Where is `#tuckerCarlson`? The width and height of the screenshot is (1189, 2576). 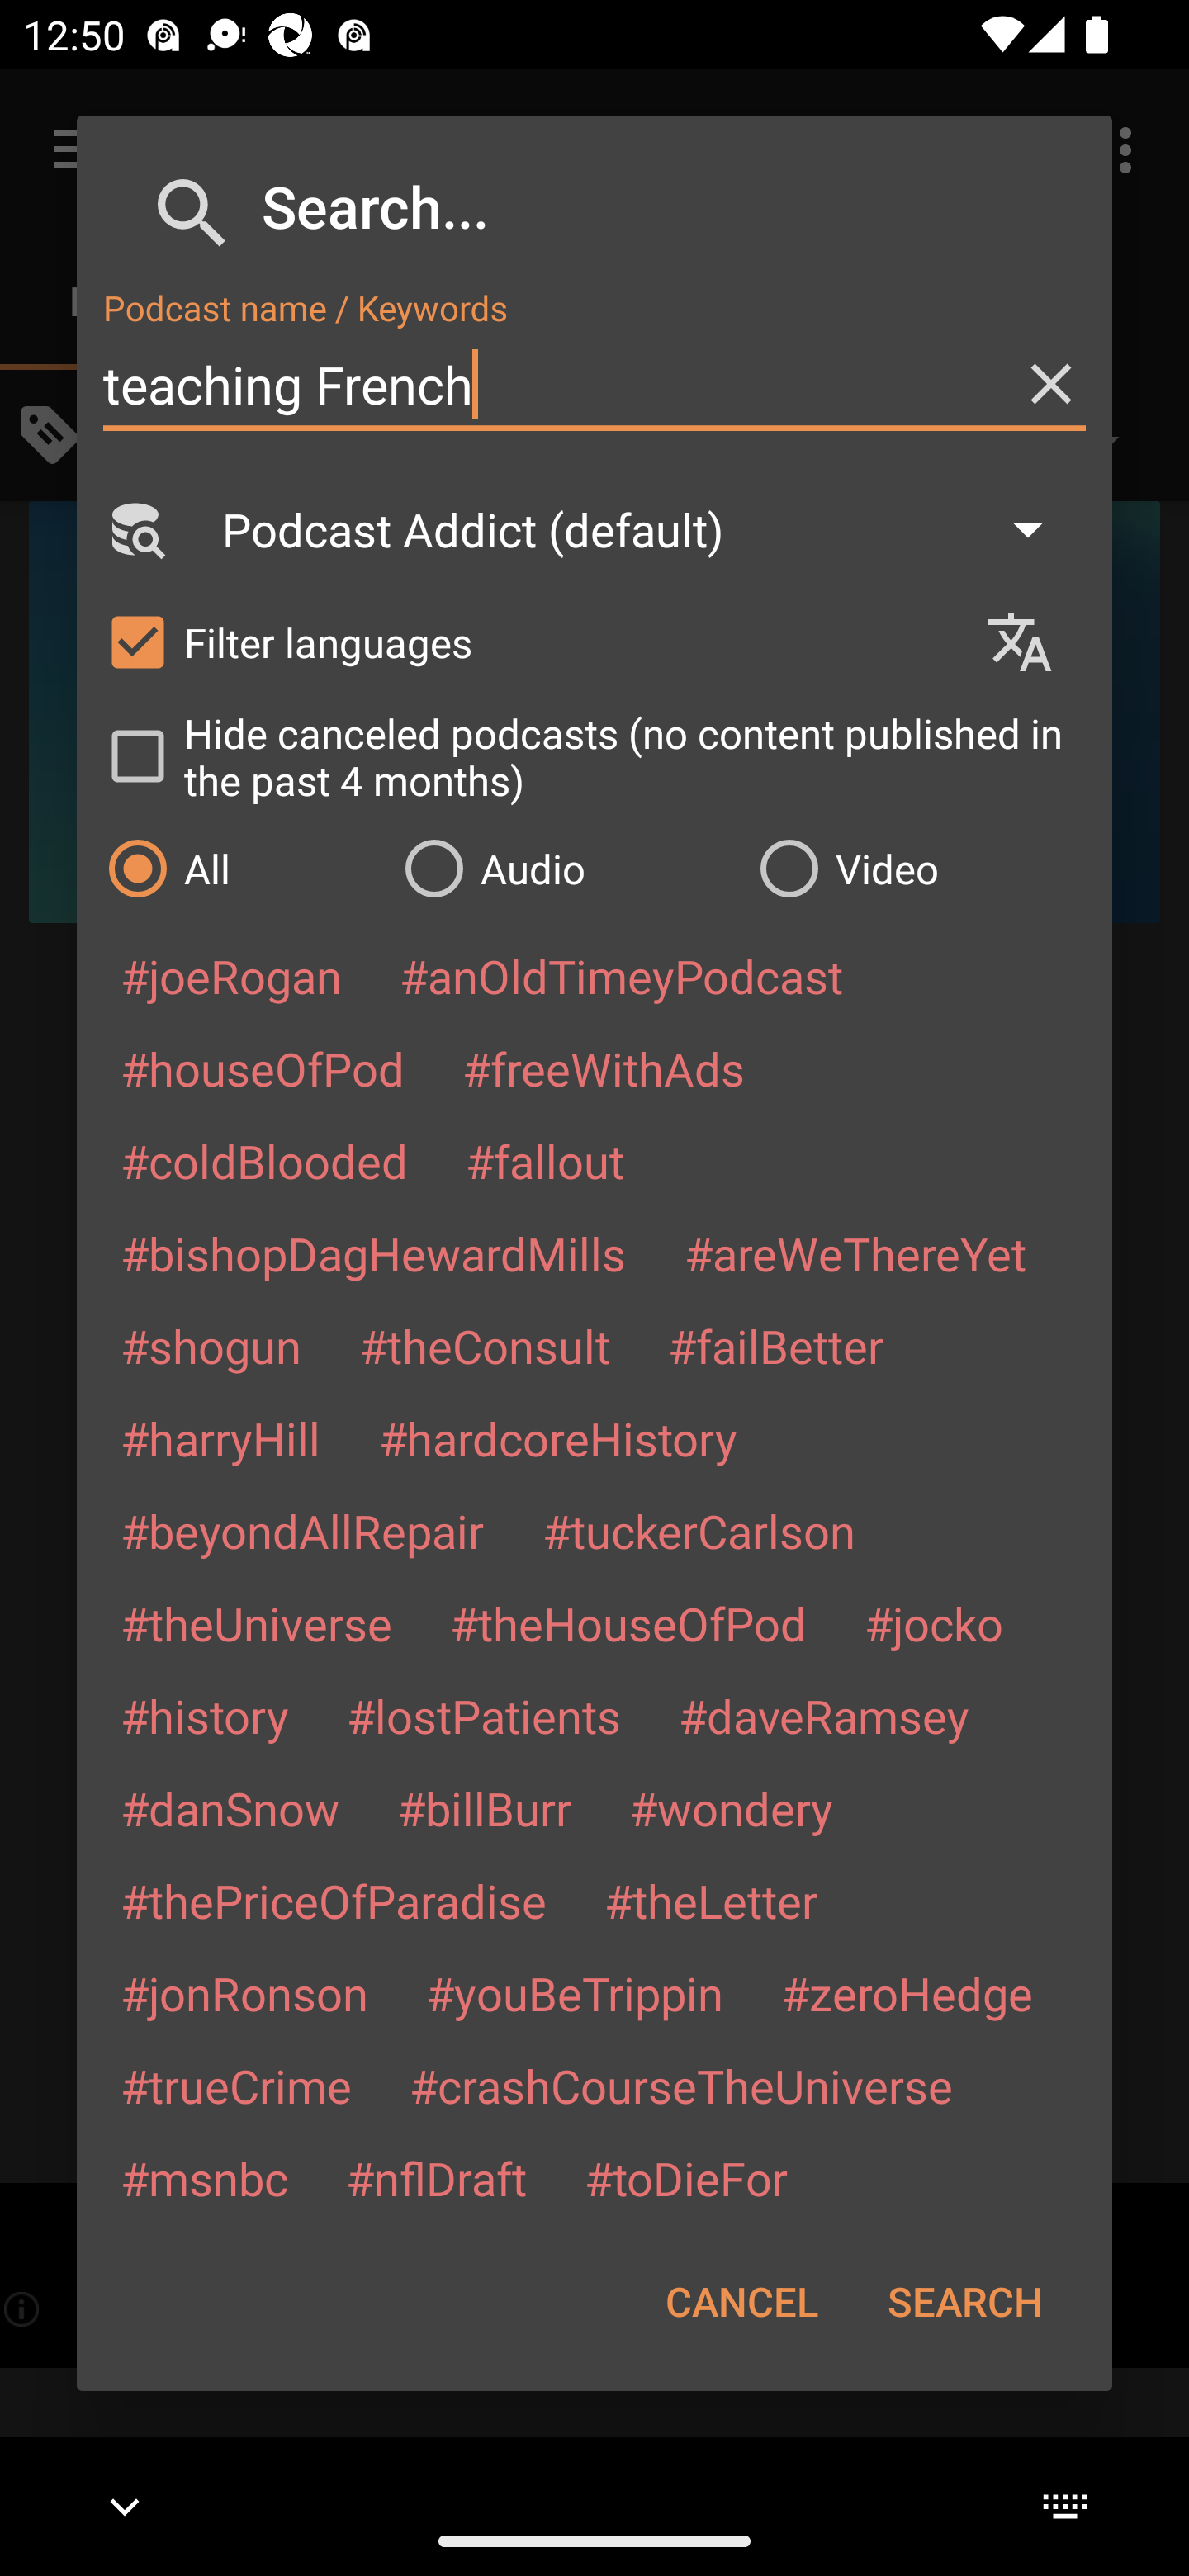 #tuckerCarlson is located at coordinates (699, 1529).